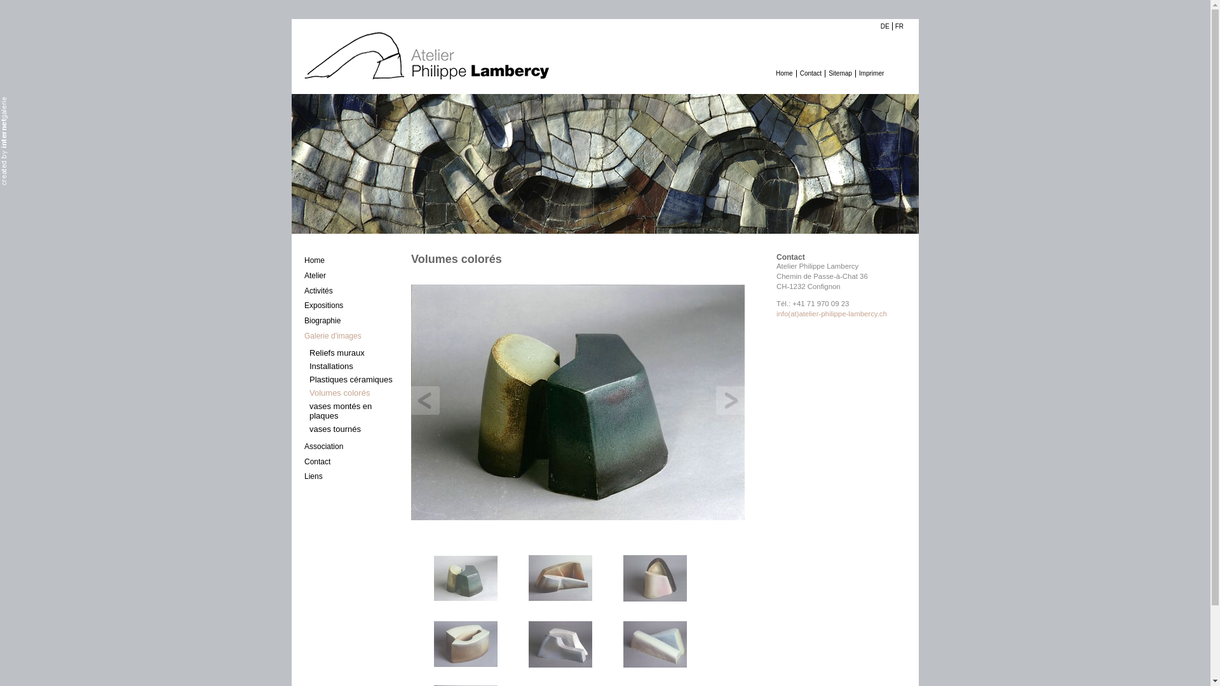 The height and width of the screenshot is (686, 1220). Describe the element at coordinates (578, 400) in the screenshot. I see `Open Image` at that location.